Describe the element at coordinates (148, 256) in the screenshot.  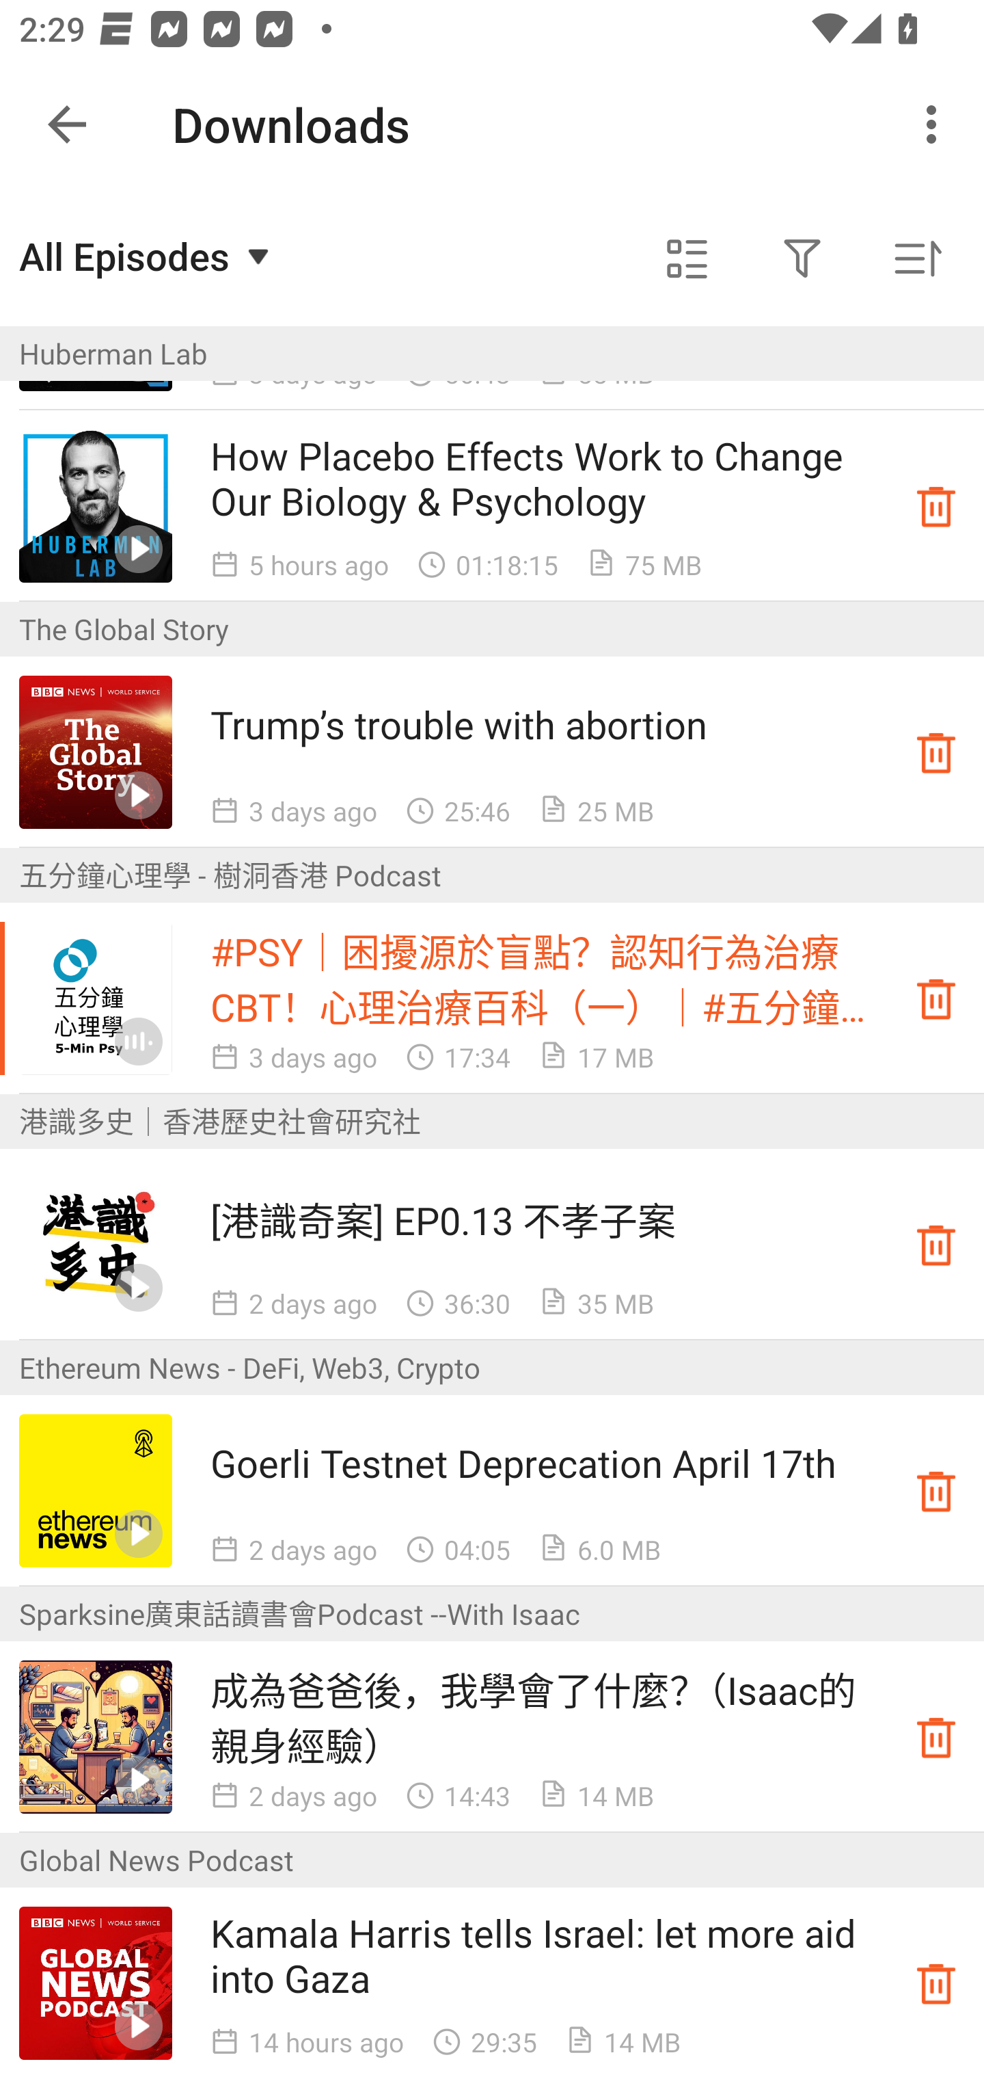
I see `All Episodes` at that location.